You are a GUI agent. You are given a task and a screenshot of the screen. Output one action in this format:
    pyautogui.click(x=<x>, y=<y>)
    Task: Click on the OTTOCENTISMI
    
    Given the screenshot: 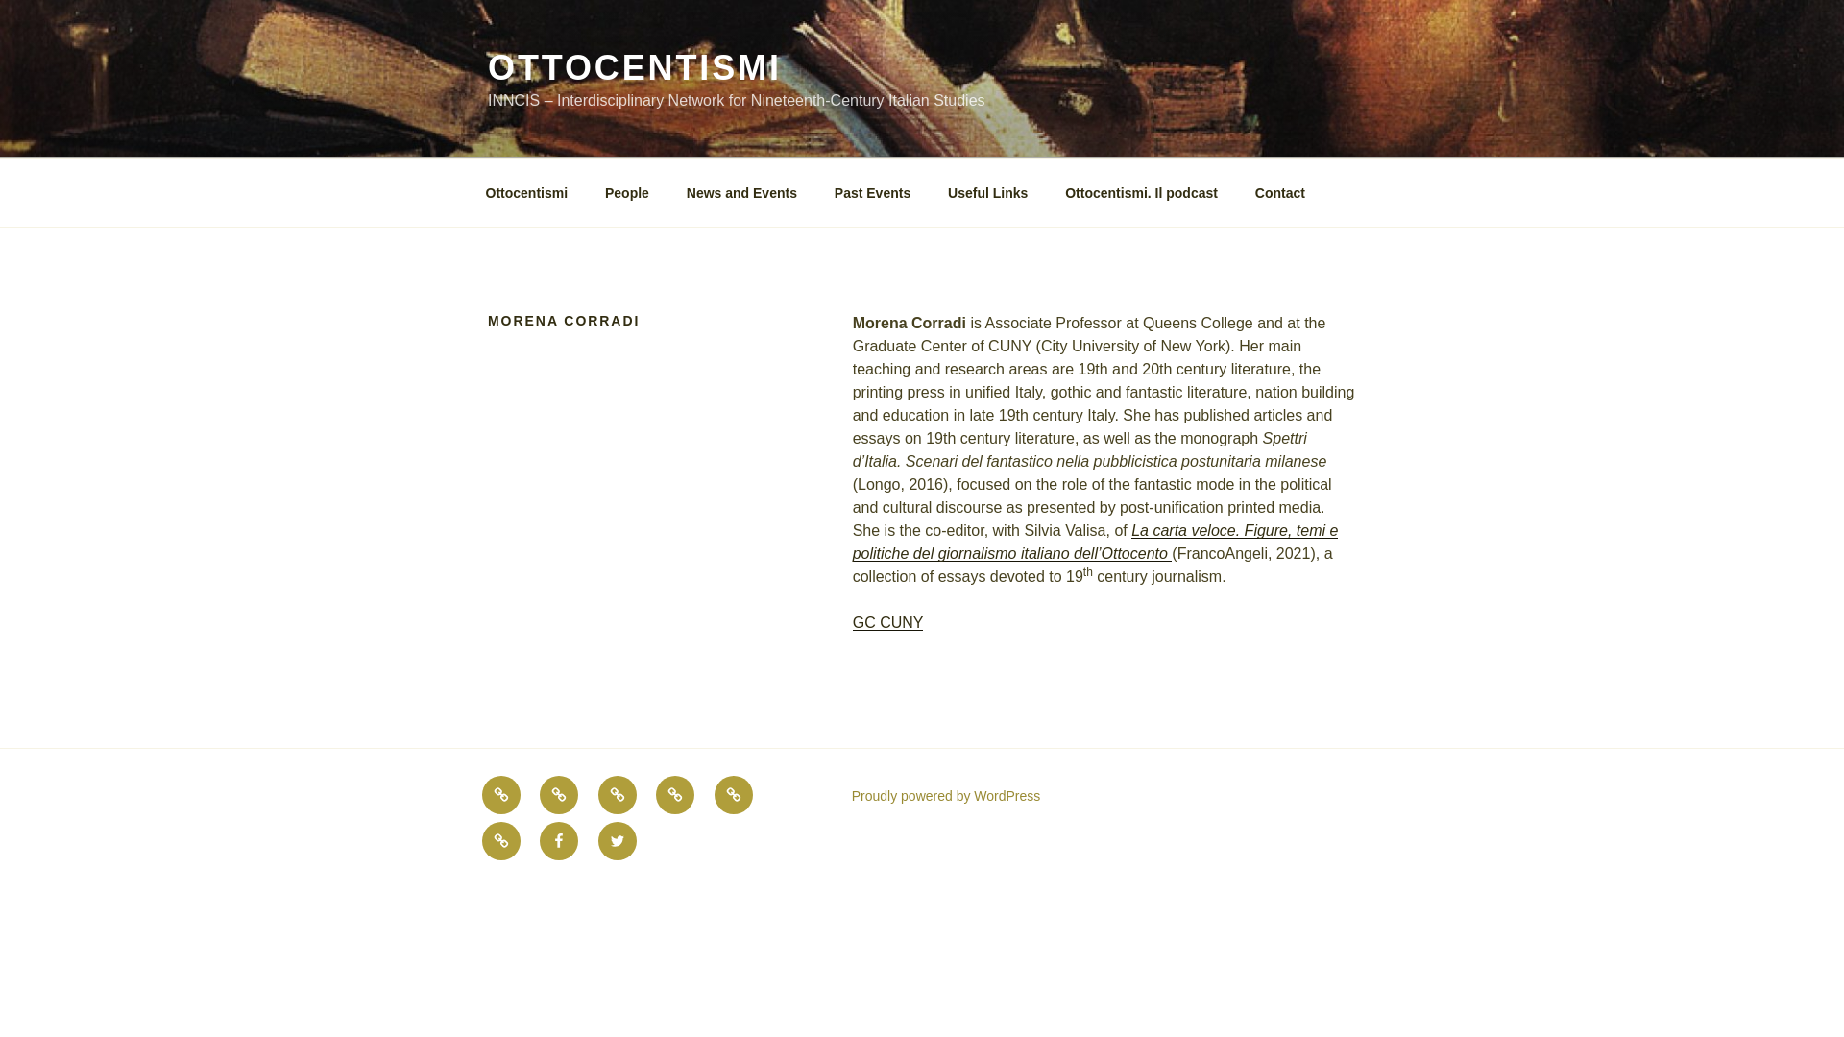 What is the action you would take?
    pyautogui.click(x=635, y=67)
    